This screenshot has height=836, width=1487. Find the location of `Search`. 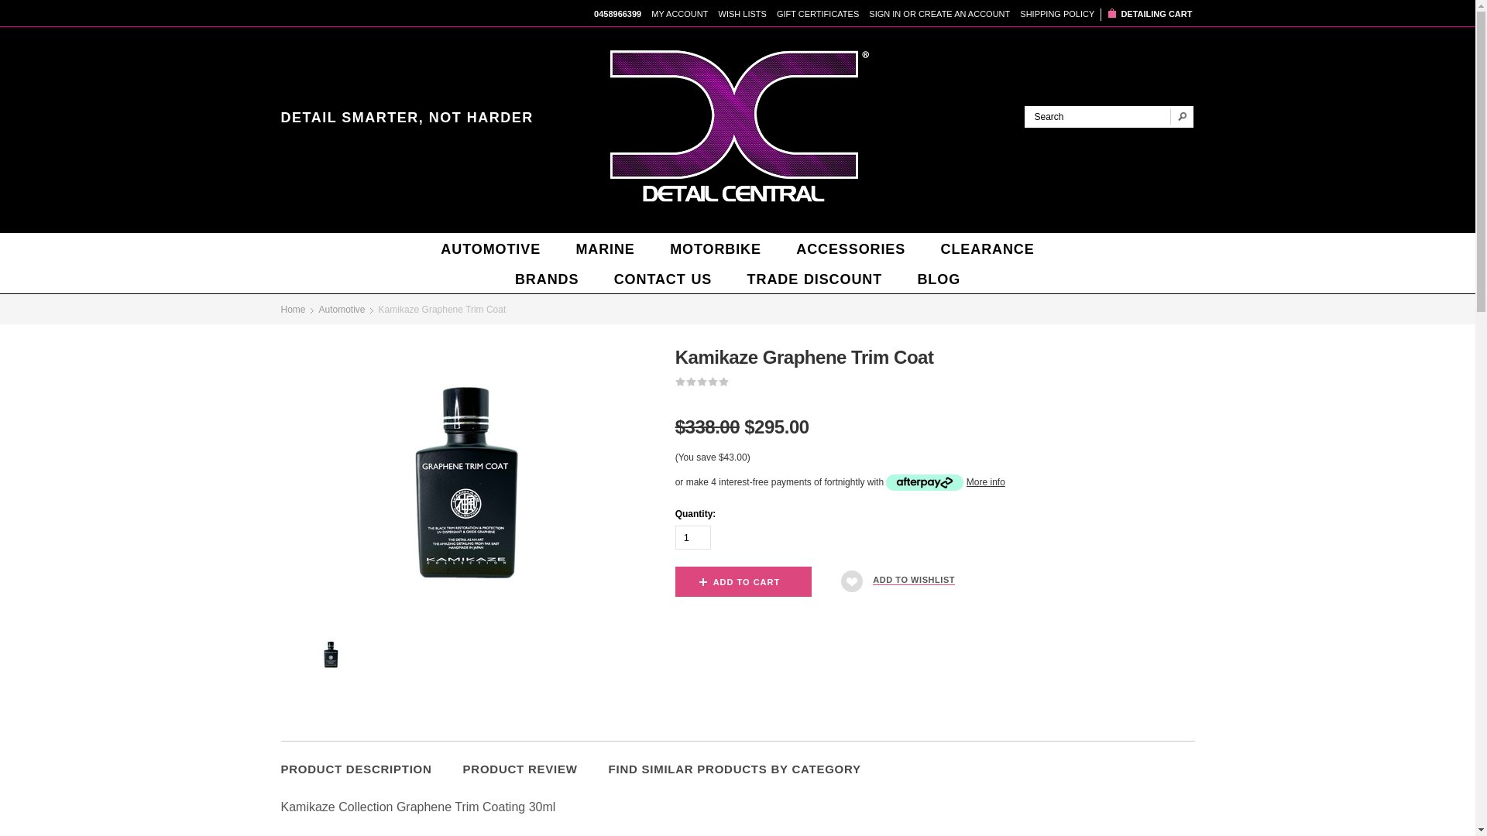

Search is located at coordinates (1181, 117).